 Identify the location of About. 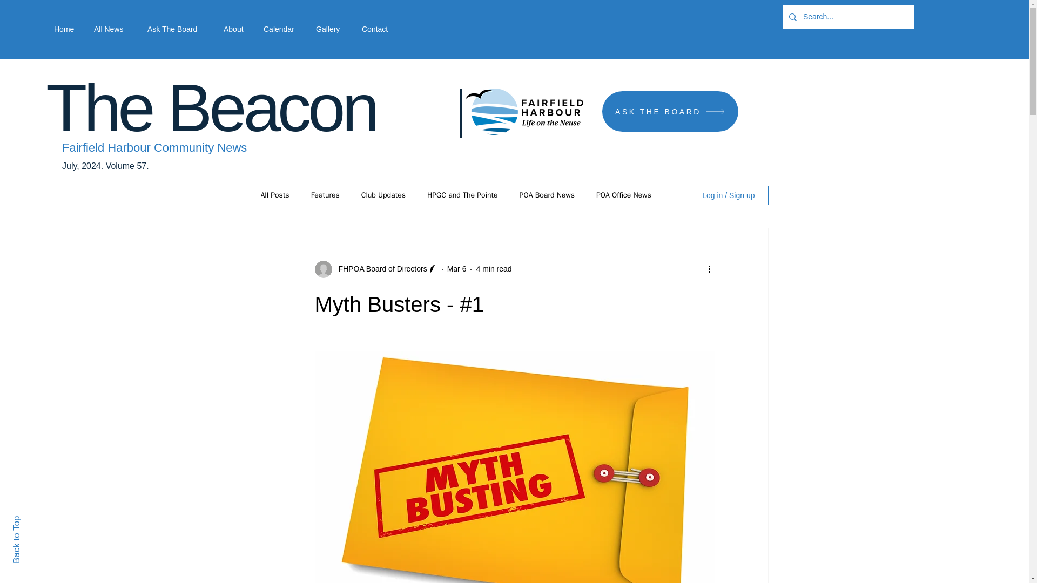
(235, 29).